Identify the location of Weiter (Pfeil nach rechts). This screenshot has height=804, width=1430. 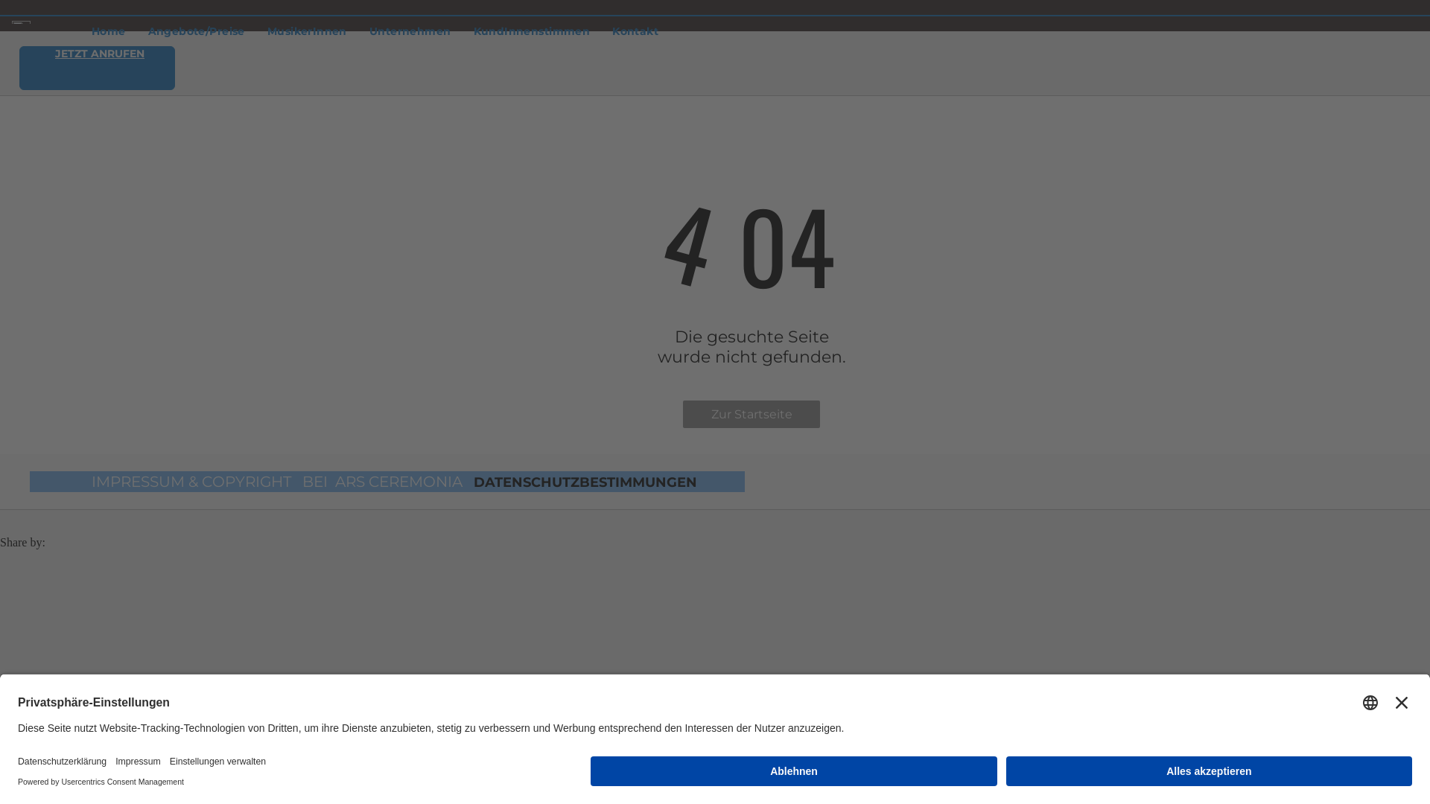
(16, 533).